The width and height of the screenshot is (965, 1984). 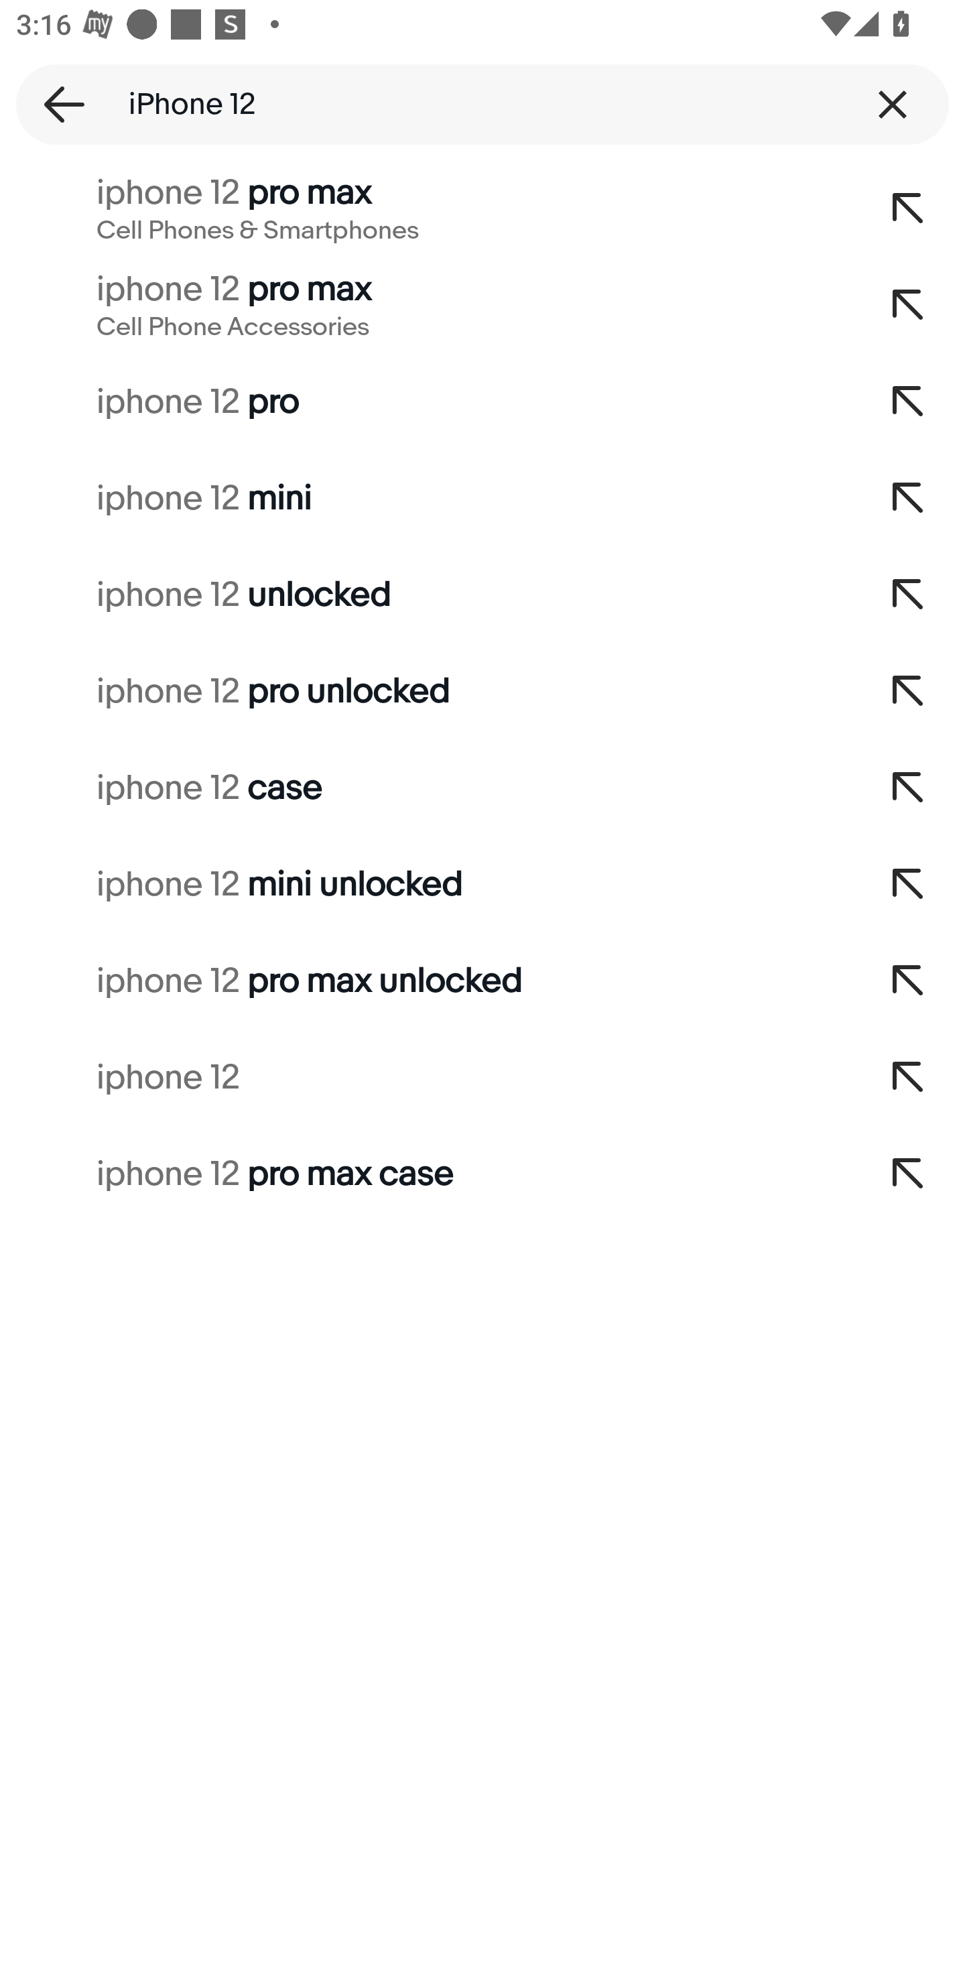 What do you see at coordinates (426, 305) in the screenshot?
I see `iphone 12 pro max
Cell Phone Accessories` at bounding box center [426, 305].